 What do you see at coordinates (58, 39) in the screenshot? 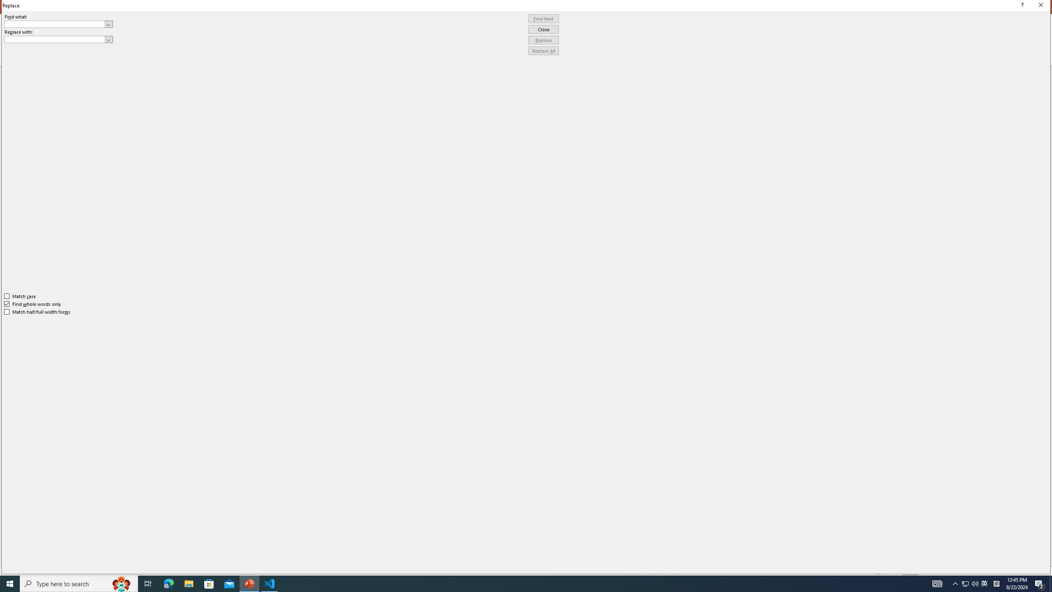
I see `Replace with` at bounding box center [58, 39].